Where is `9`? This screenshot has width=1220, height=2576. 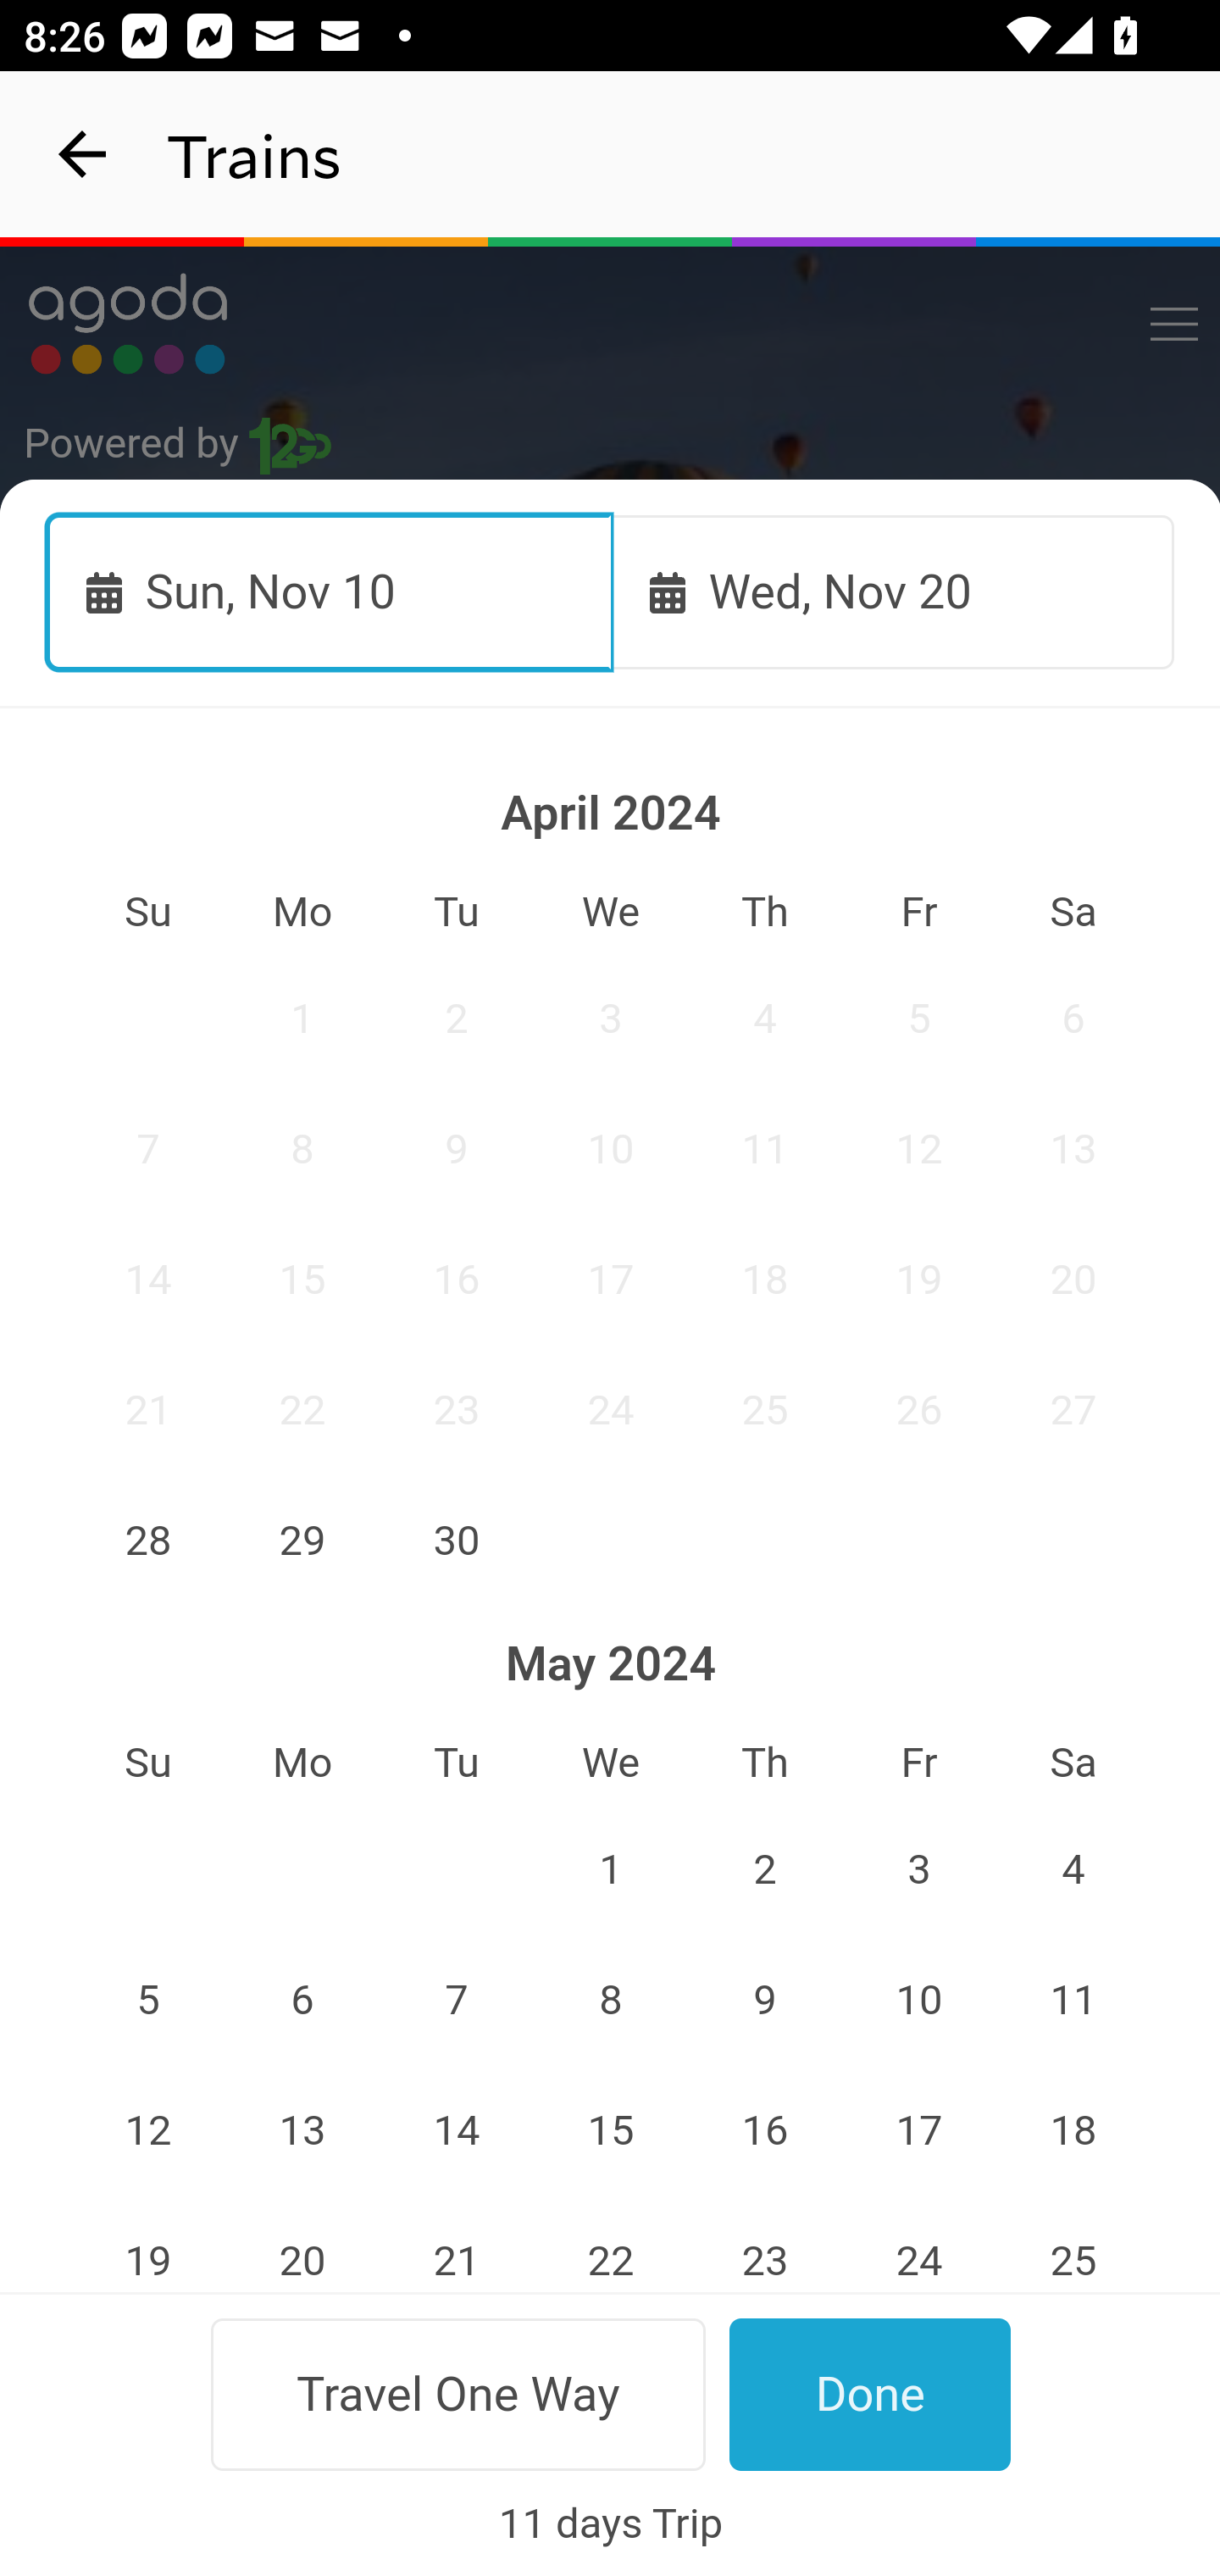 9 is located at coordinates (764, 2001).